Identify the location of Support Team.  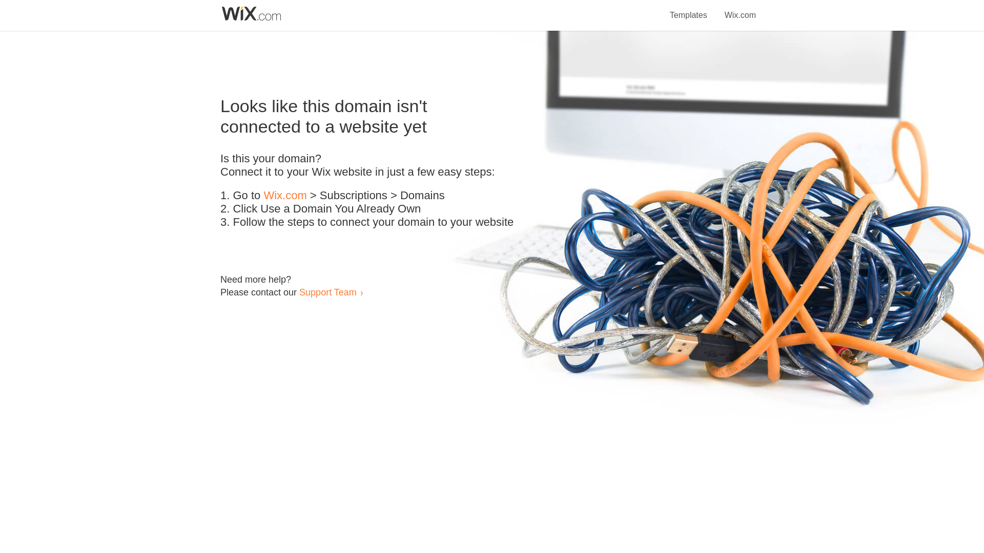
(327, 292).